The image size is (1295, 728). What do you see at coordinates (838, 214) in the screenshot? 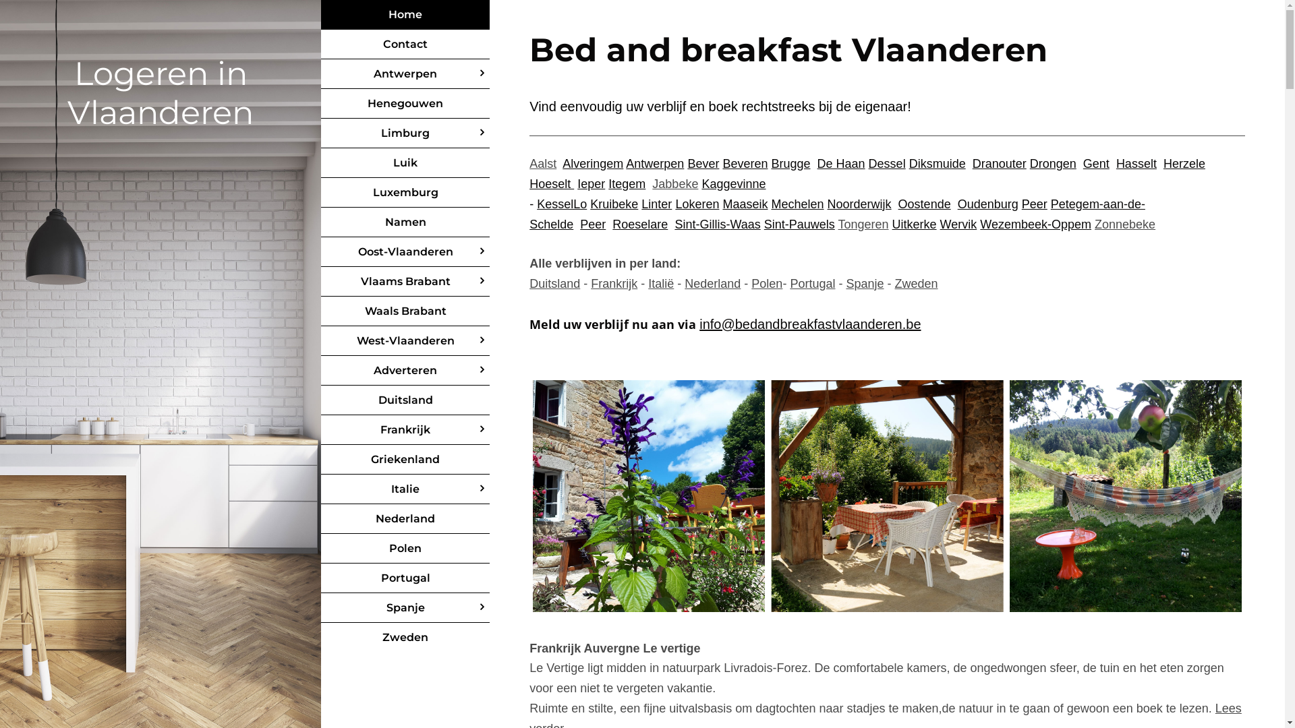
I see `Petegem-aan-de-Schelde` at bounding box center [838, 214].